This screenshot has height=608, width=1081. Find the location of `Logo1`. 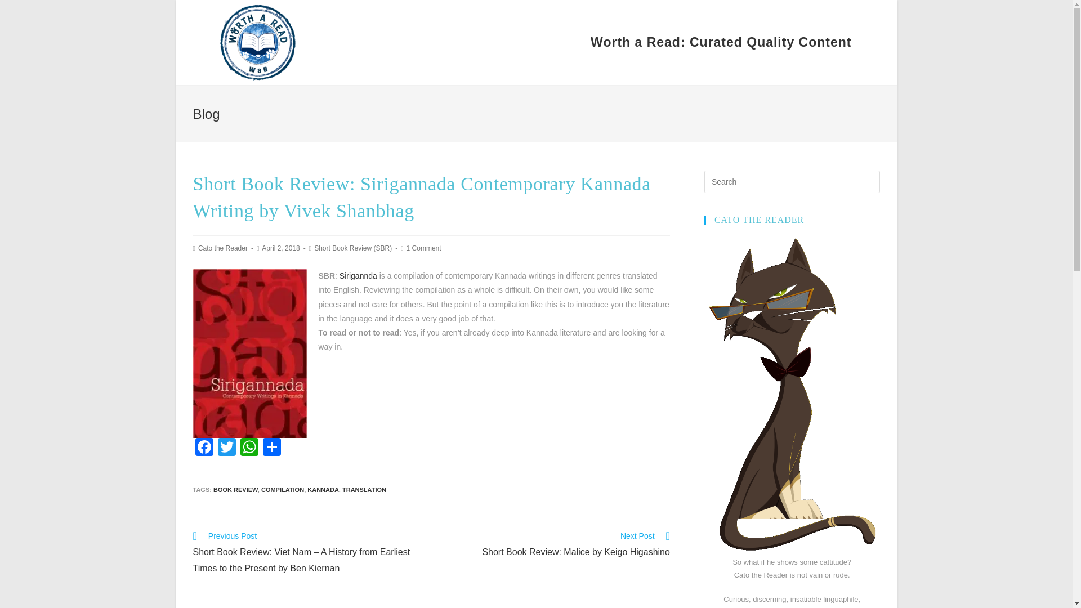

Logo1 is located at coordinates (257, 43).